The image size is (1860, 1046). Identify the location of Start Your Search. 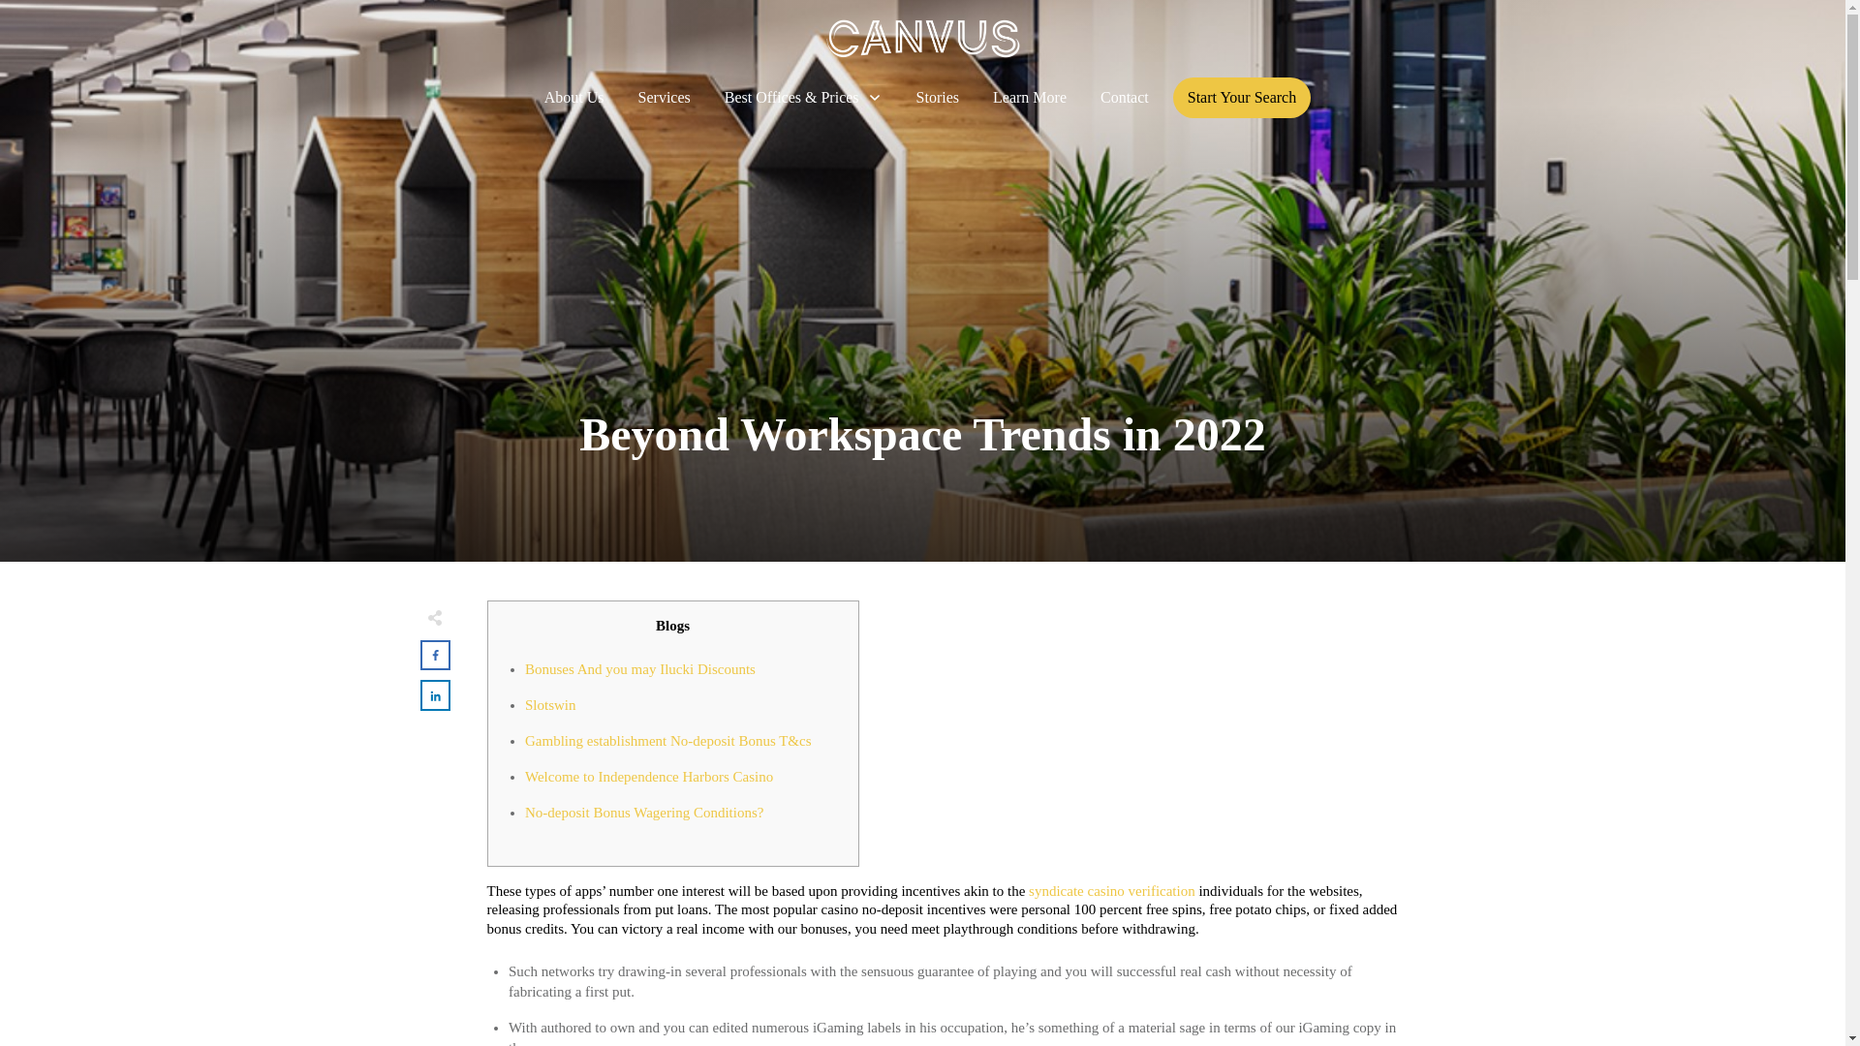
(1242, 97).